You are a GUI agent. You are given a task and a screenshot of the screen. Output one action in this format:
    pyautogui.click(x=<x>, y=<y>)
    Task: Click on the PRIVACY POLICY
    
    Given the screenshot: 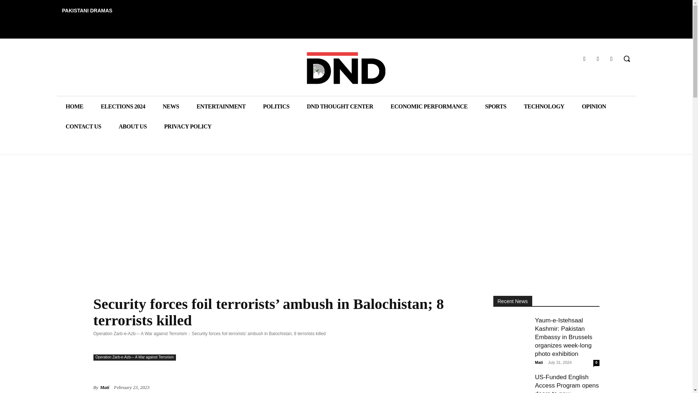 What is the action you would take?
    pyautogui.click(x=188, y=126)
    